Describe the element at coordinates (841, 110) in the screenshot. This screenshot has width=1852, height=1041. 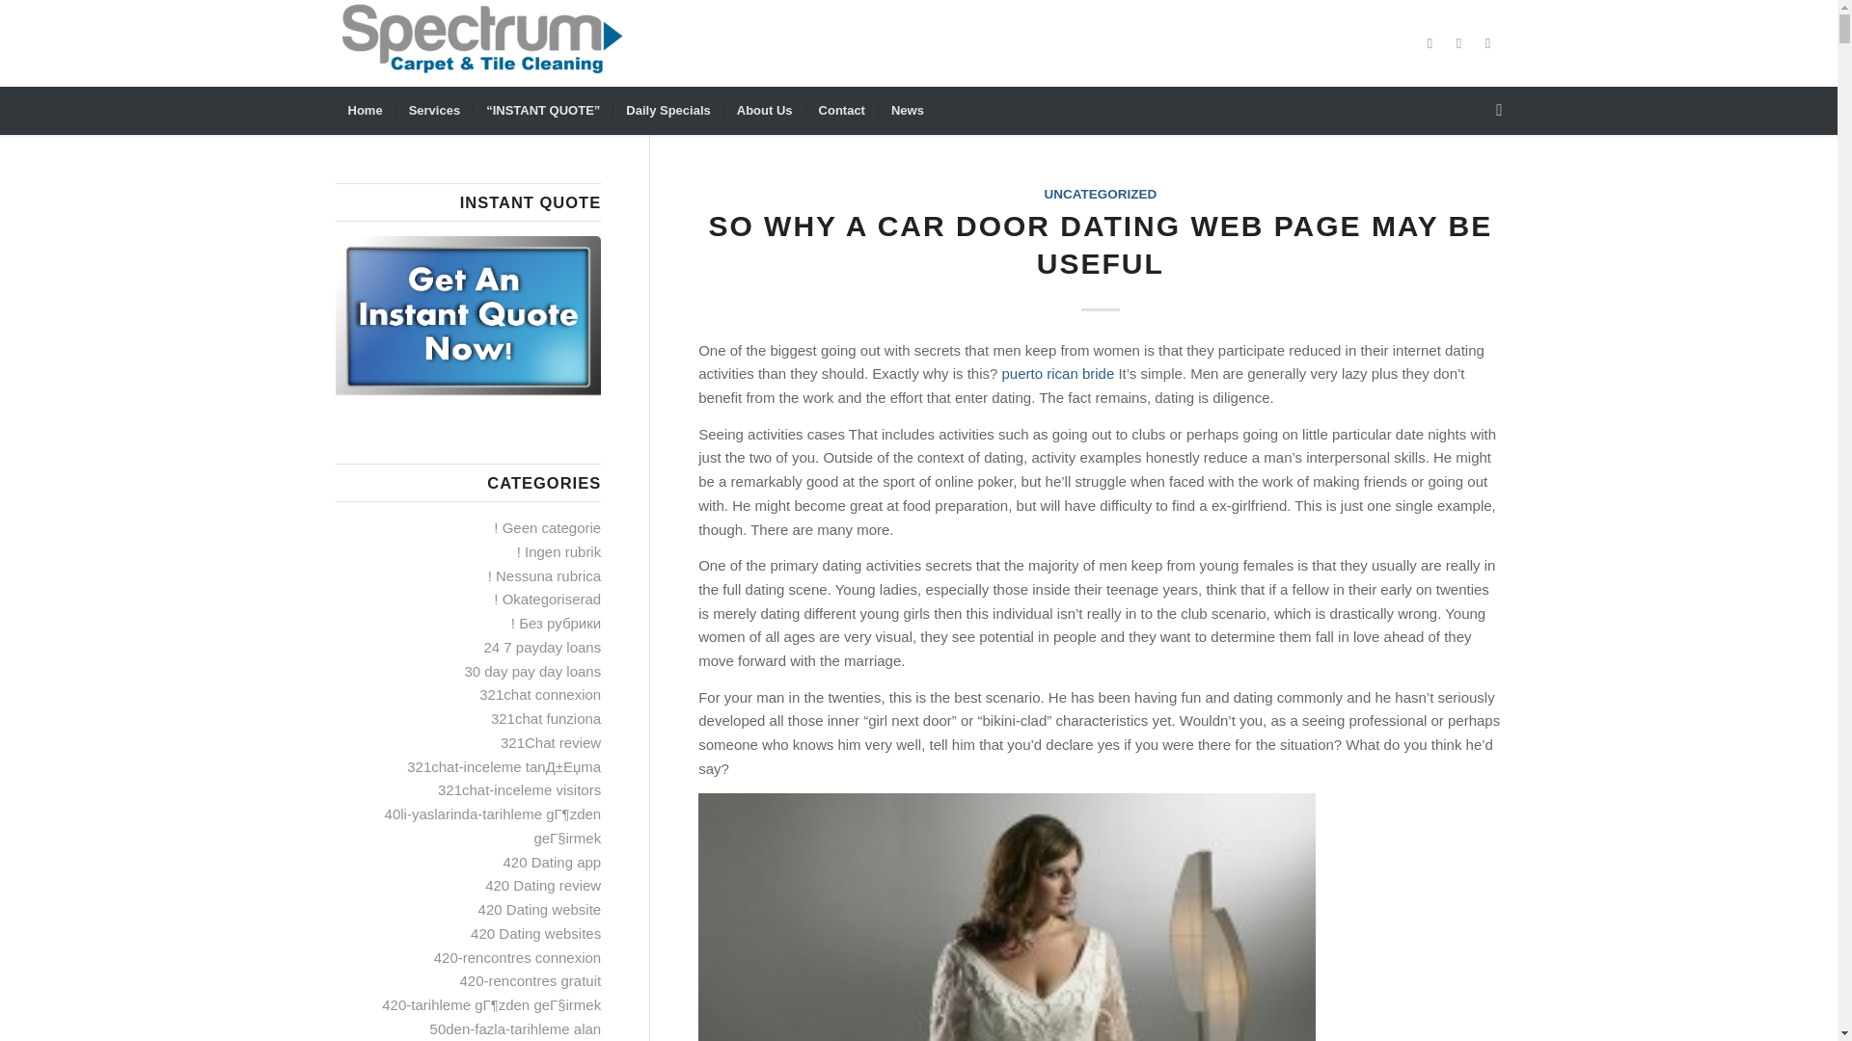
I see `Contact` at that location.